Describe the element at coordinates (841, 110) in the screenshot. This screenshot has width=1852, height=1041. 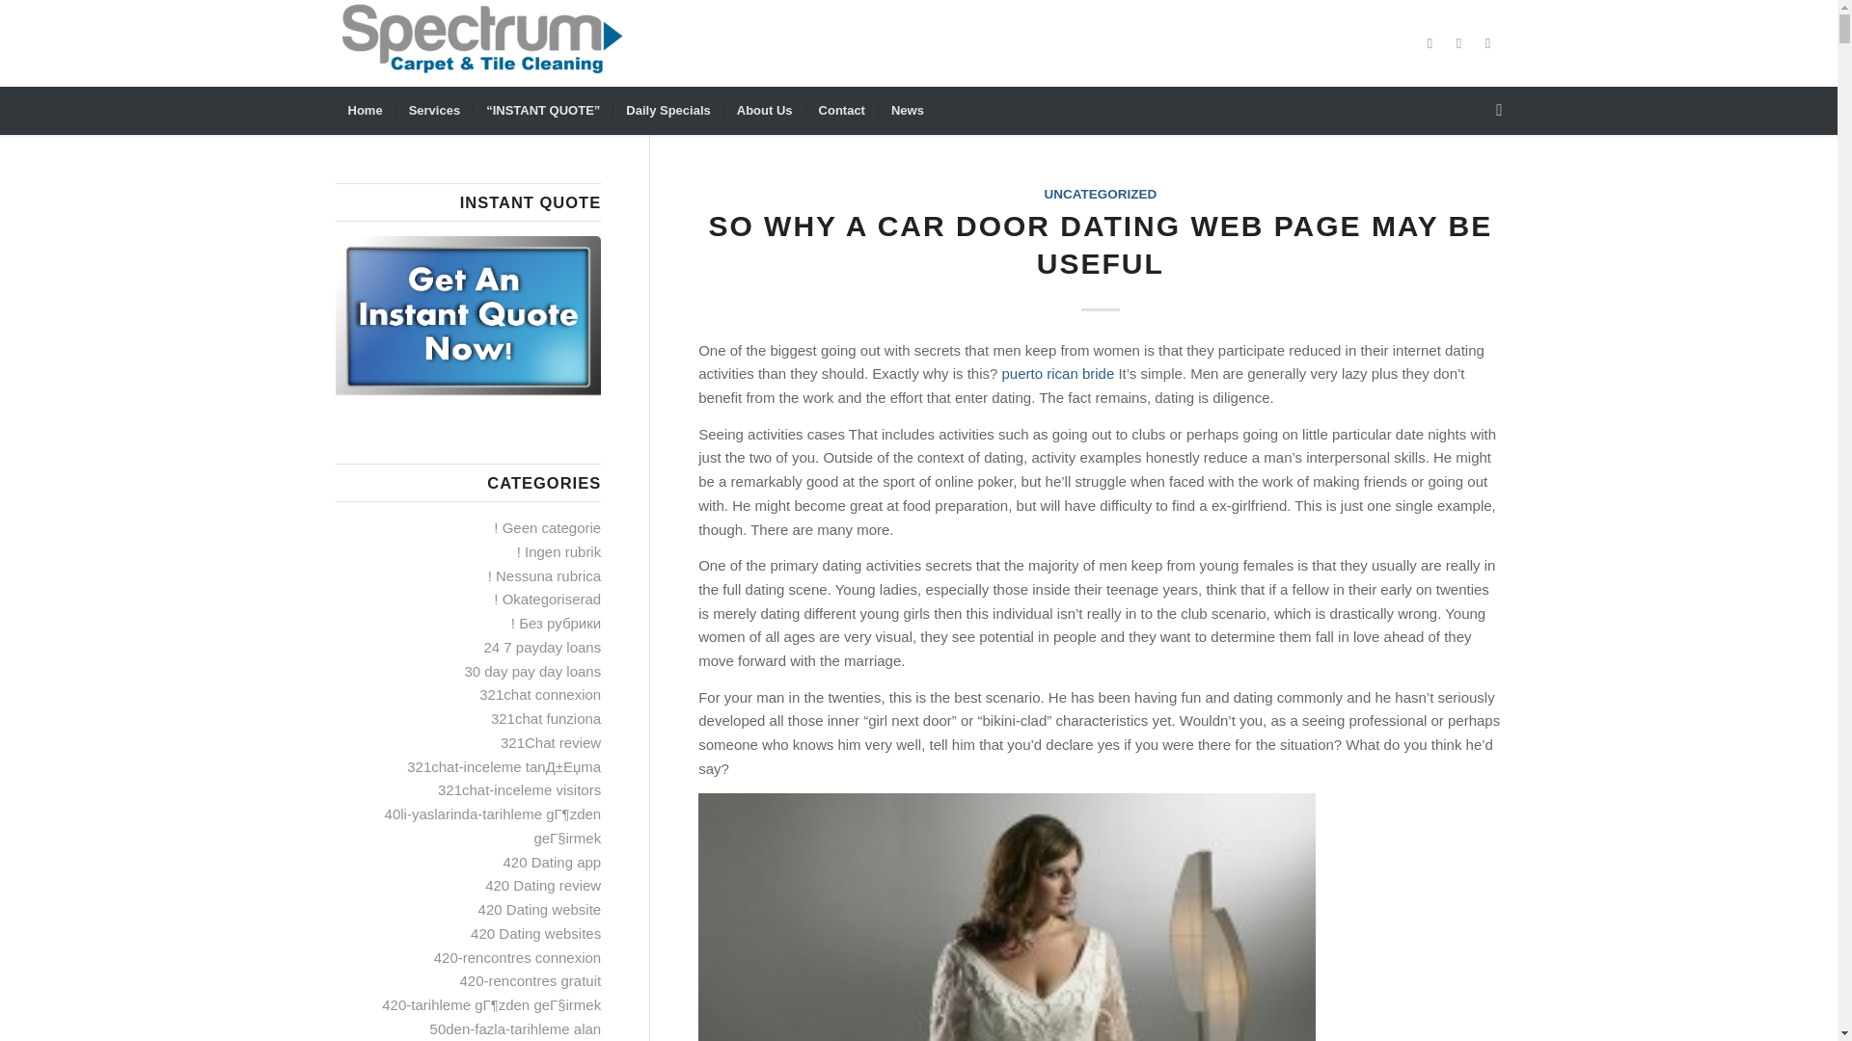
I see `Contact` at that location.